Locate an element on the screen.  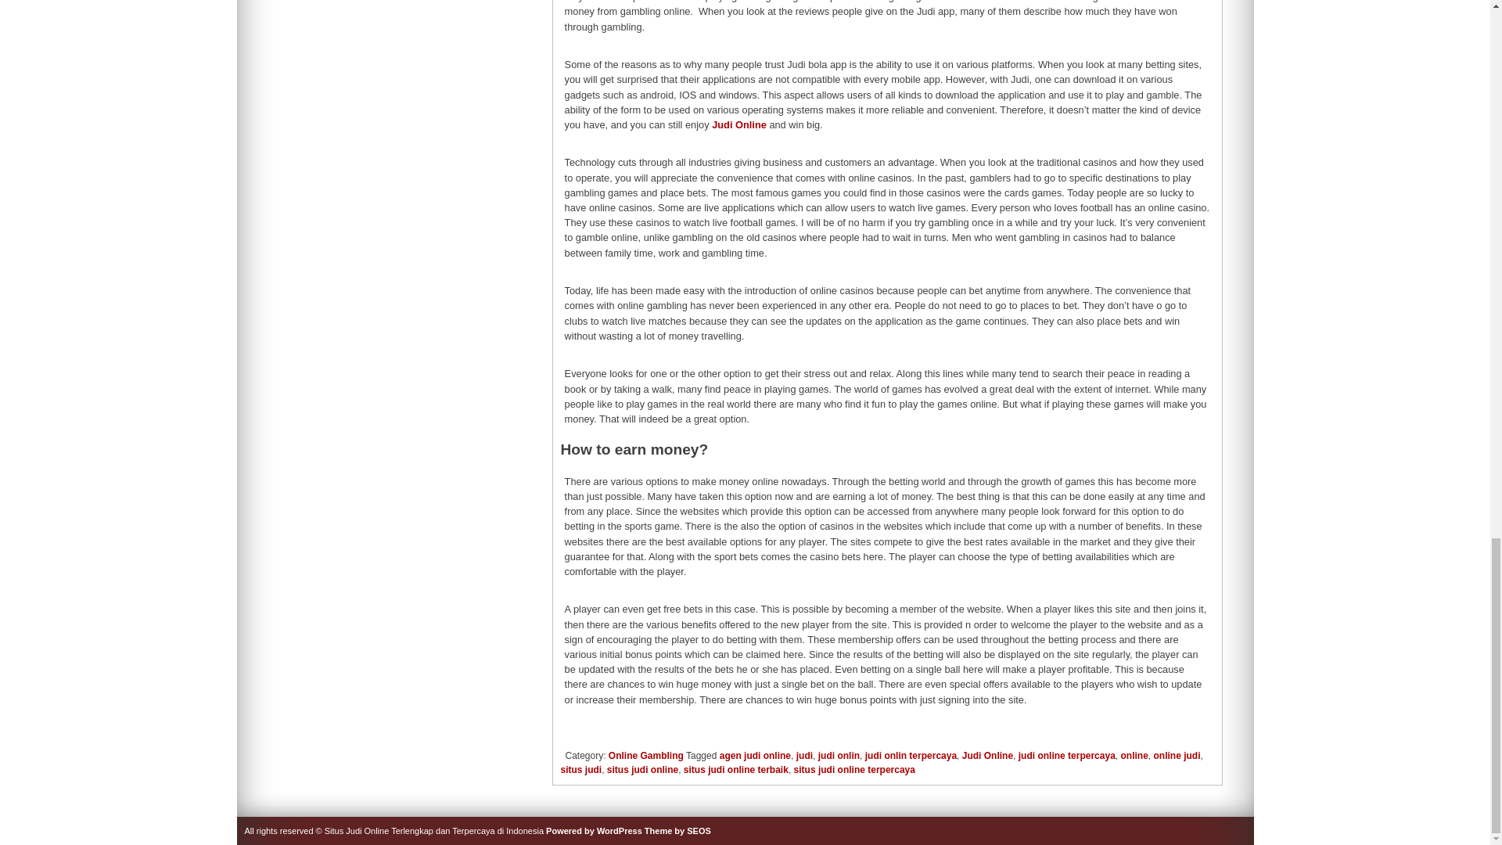
Seos free wordpress themes is located at coordinates (677, 831).